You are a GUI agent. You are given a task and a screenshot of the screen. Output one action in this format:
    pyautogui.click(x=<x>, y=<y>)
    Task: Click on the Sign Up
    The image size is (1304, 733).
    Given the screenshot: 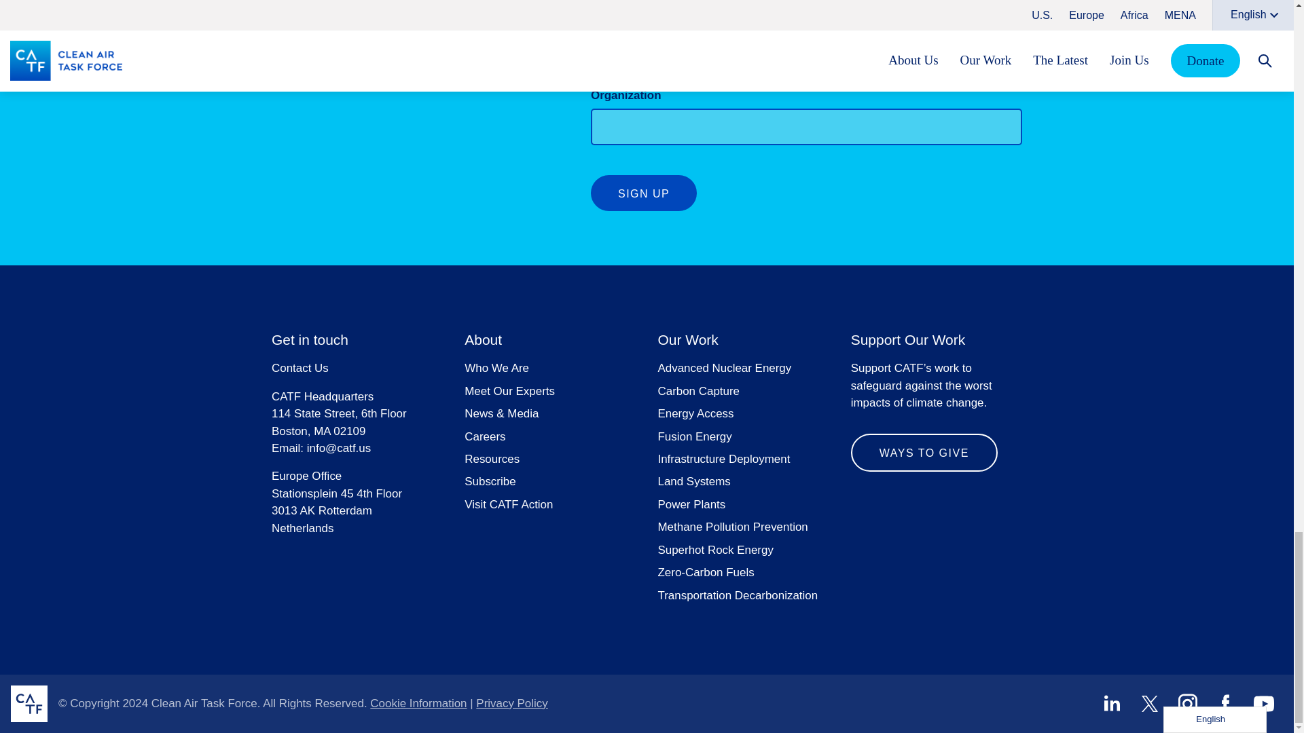 What is the action you would take?
    pyautogui.click(x=643, y=193)
    